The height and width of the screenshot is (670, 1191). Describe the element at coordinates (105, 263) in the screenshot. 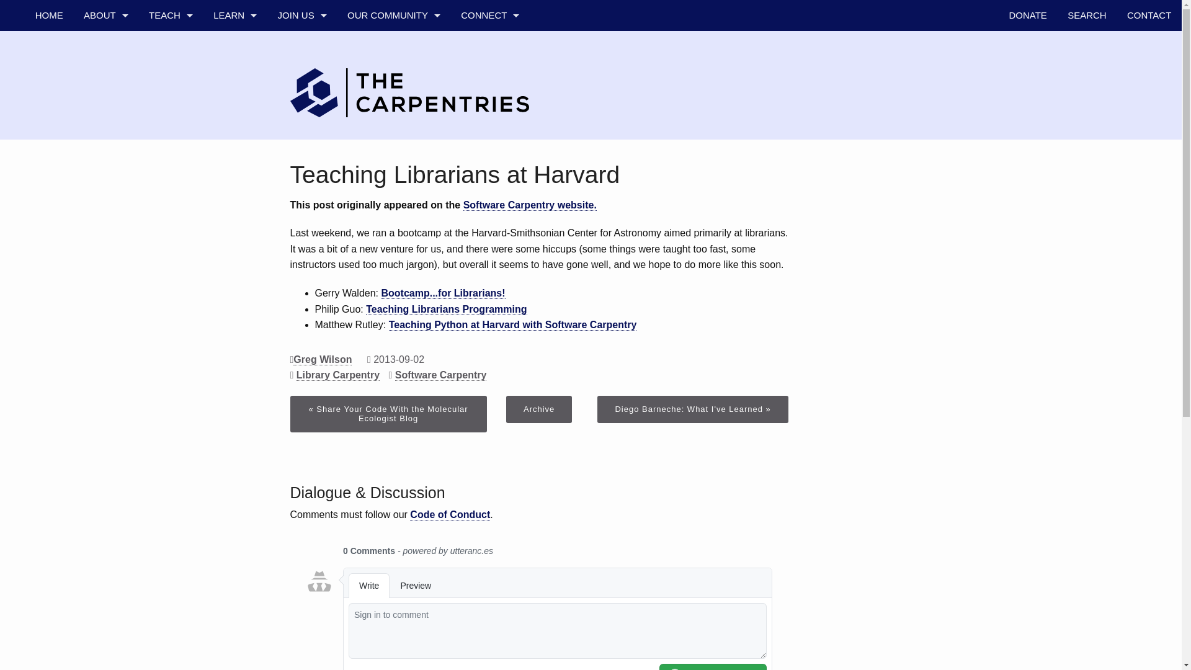

I see `EQUITY, INCLUSION, AND ACCESSIBILITY` at that location.